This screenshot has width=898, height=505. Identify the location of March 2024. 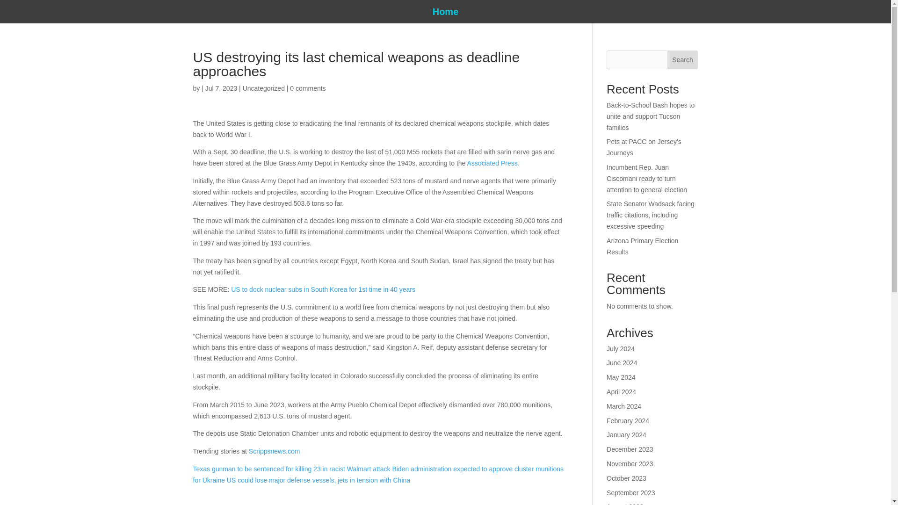
(624, 406).